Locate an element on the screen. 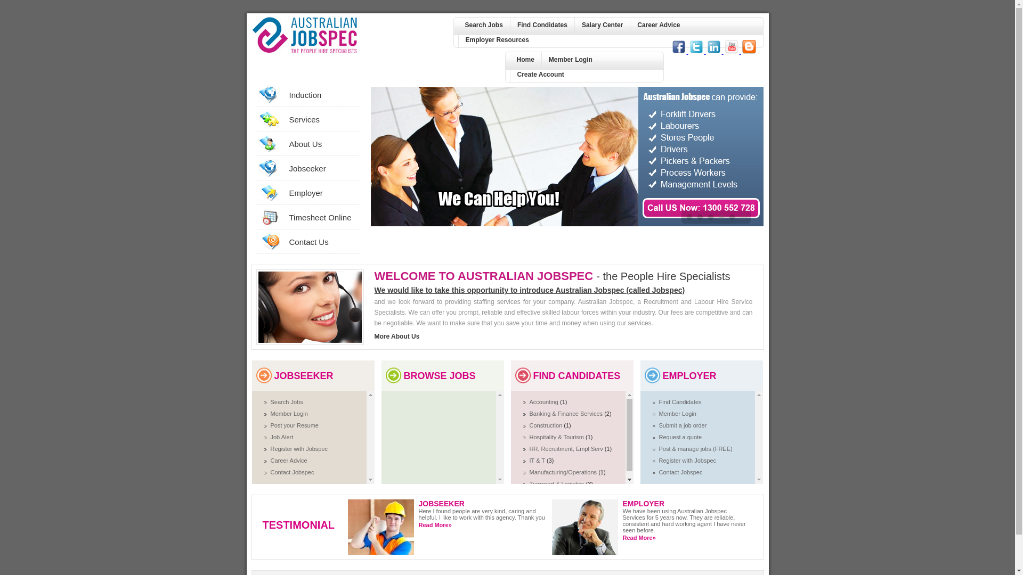  Search Jobs is located at coordinates (484, 25).